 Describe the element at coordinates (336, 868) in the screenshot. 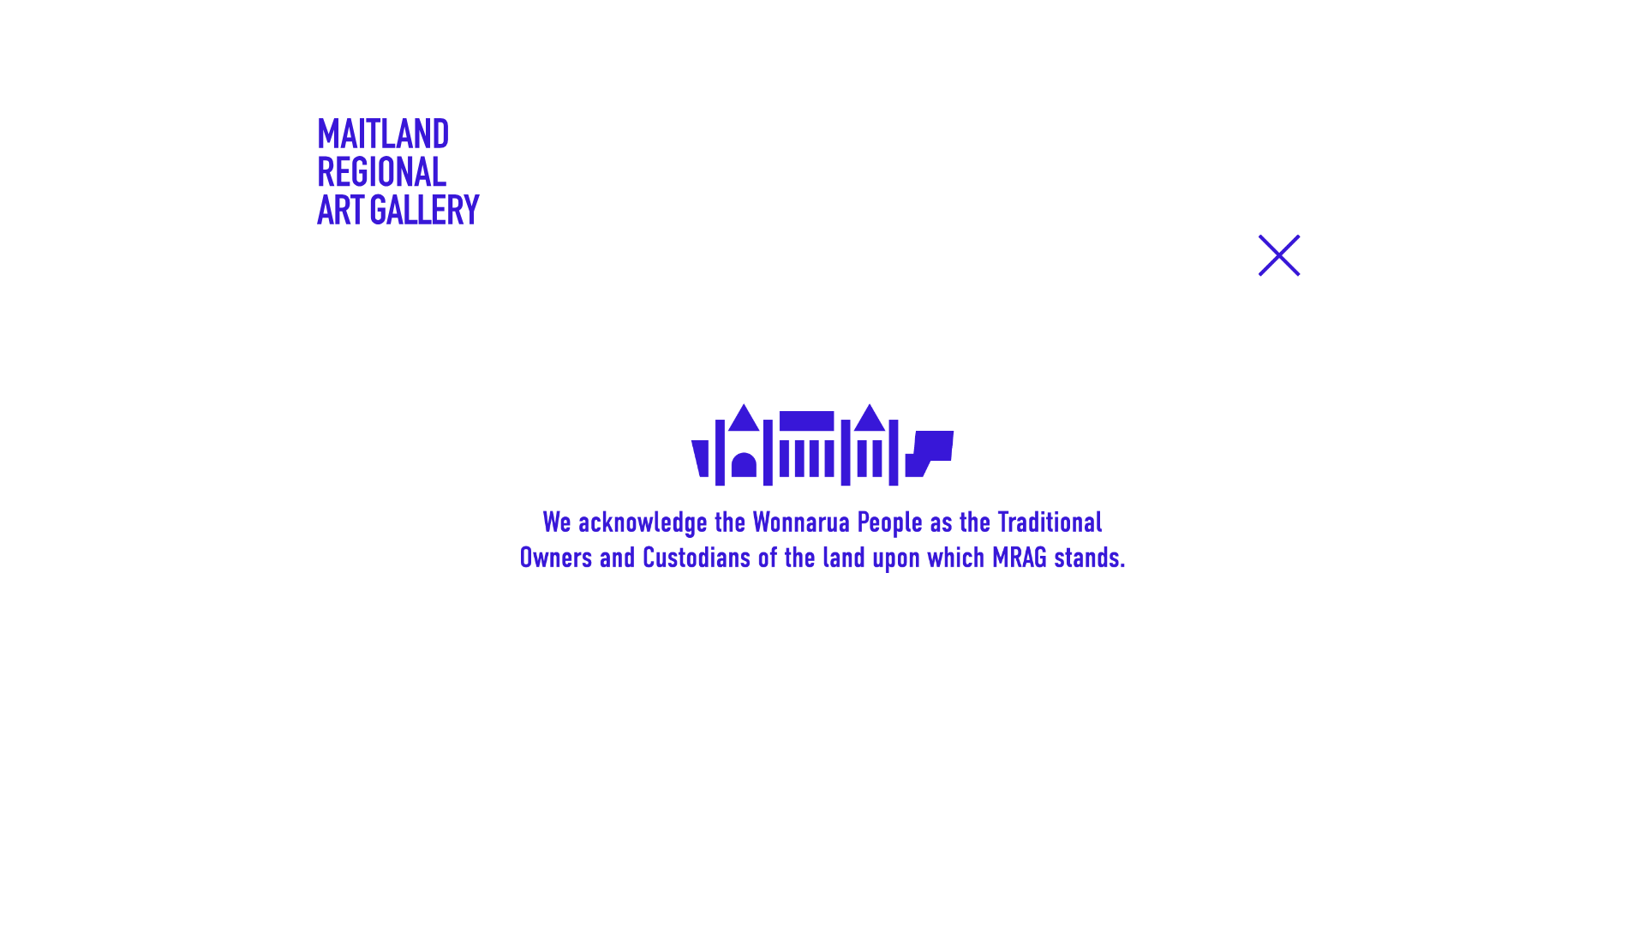

I see `Past` at that location.